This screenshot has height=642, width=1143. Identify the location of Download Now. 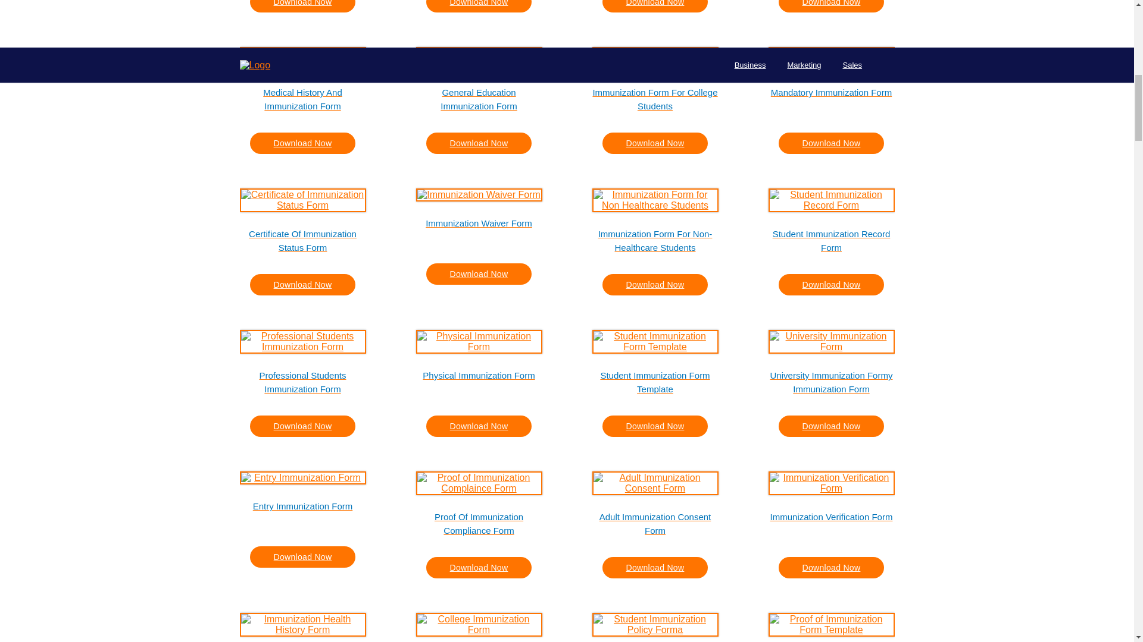
(479, 6).